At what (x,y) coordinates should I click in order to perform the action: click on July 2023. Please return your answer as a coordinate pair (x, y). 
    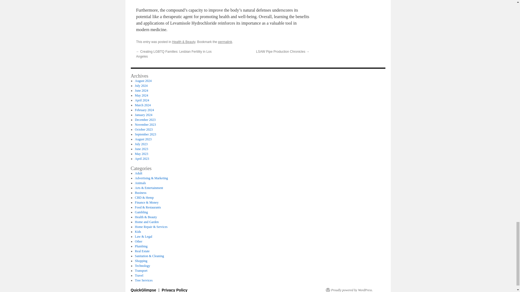
    Looking at the image, I should click on (141, 144).